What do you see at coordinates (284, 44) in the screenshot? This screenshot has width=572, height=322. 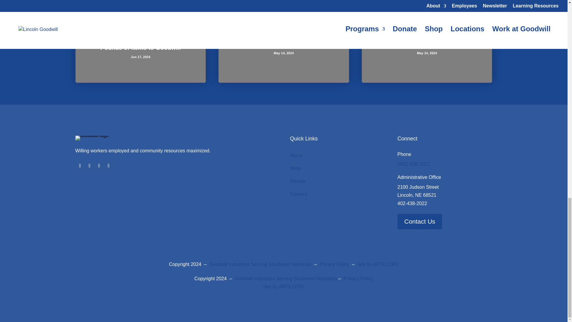 I see `Meet Julius: Job Connection Client` at bounding box center [284, 44].